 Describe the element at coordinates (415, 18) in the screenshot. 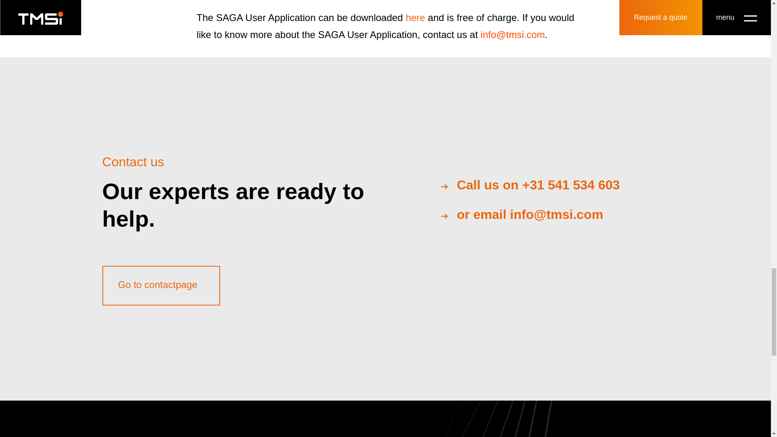

I see `here` at that location.